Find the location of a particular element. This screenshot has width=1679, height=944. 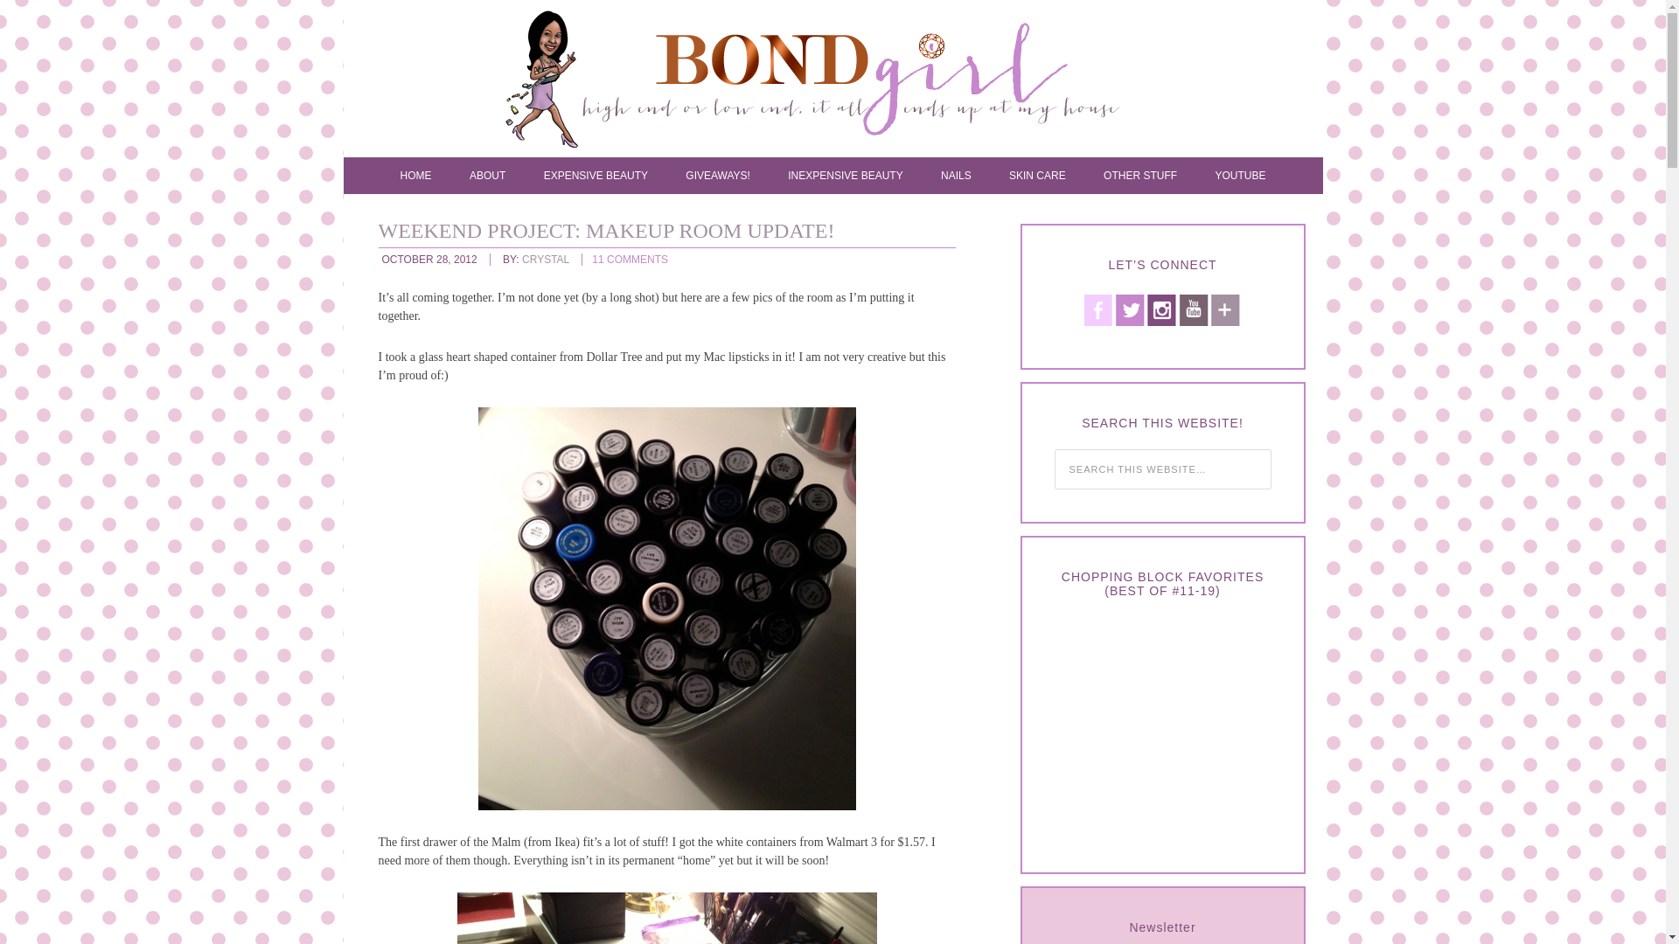

EXPENSIVE BEAUTY is located at coordinates (596, 176).